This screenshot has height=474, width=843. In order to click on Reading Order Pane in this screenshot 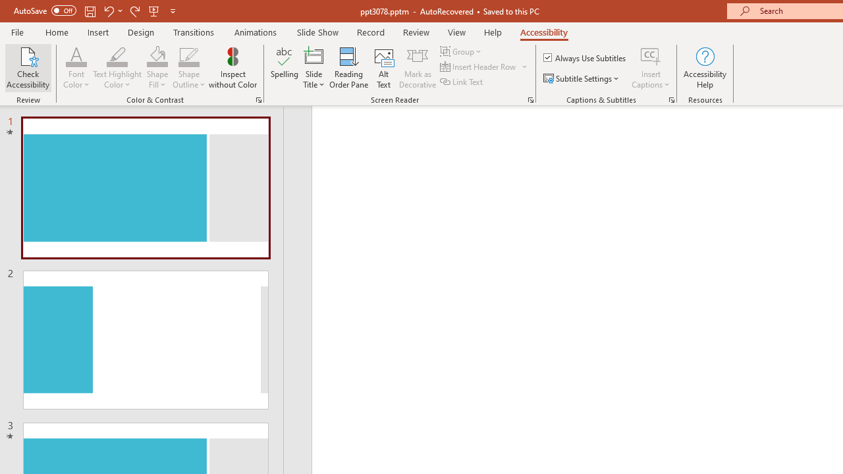, I will do `click(348, 67)`.